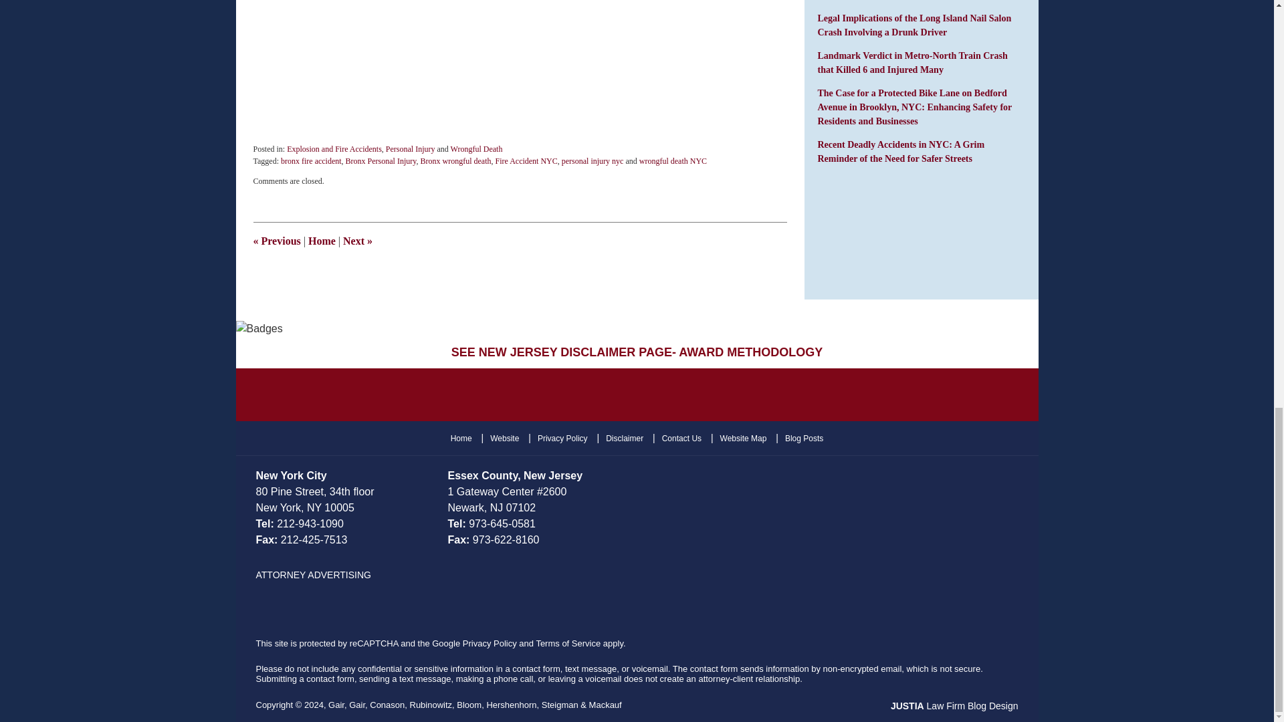 The height and width of the screenshot is (722, 1284). What do you see at coordinates (476, 149) in the screenshot?
I see `View all posts in Wrongful Death` at bounding box center [476, 149].